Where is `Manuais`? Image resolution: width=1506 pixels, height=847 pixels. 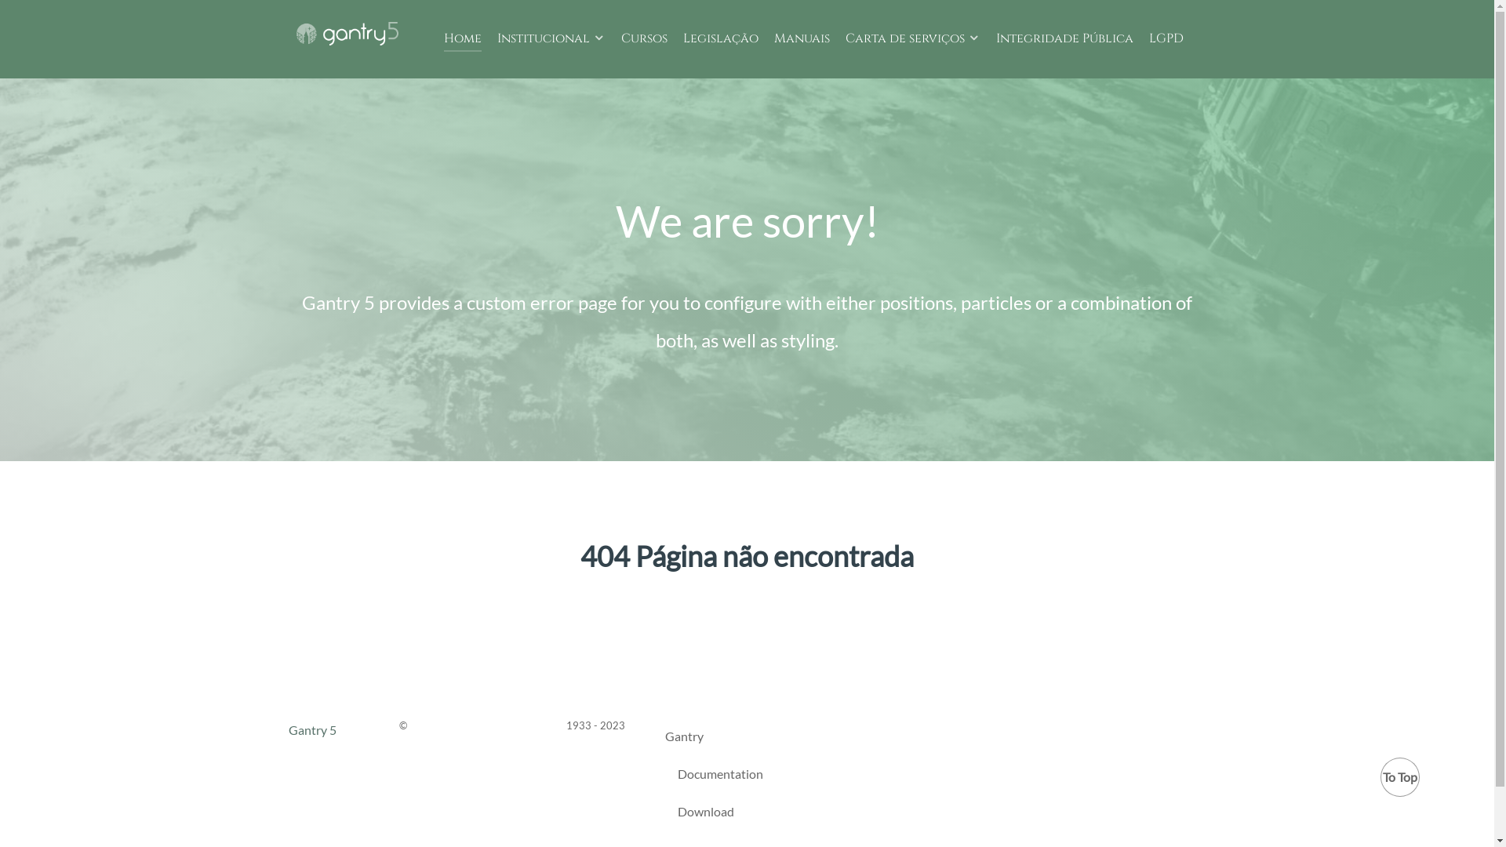
Manuais is located at coordinates (802, 39).